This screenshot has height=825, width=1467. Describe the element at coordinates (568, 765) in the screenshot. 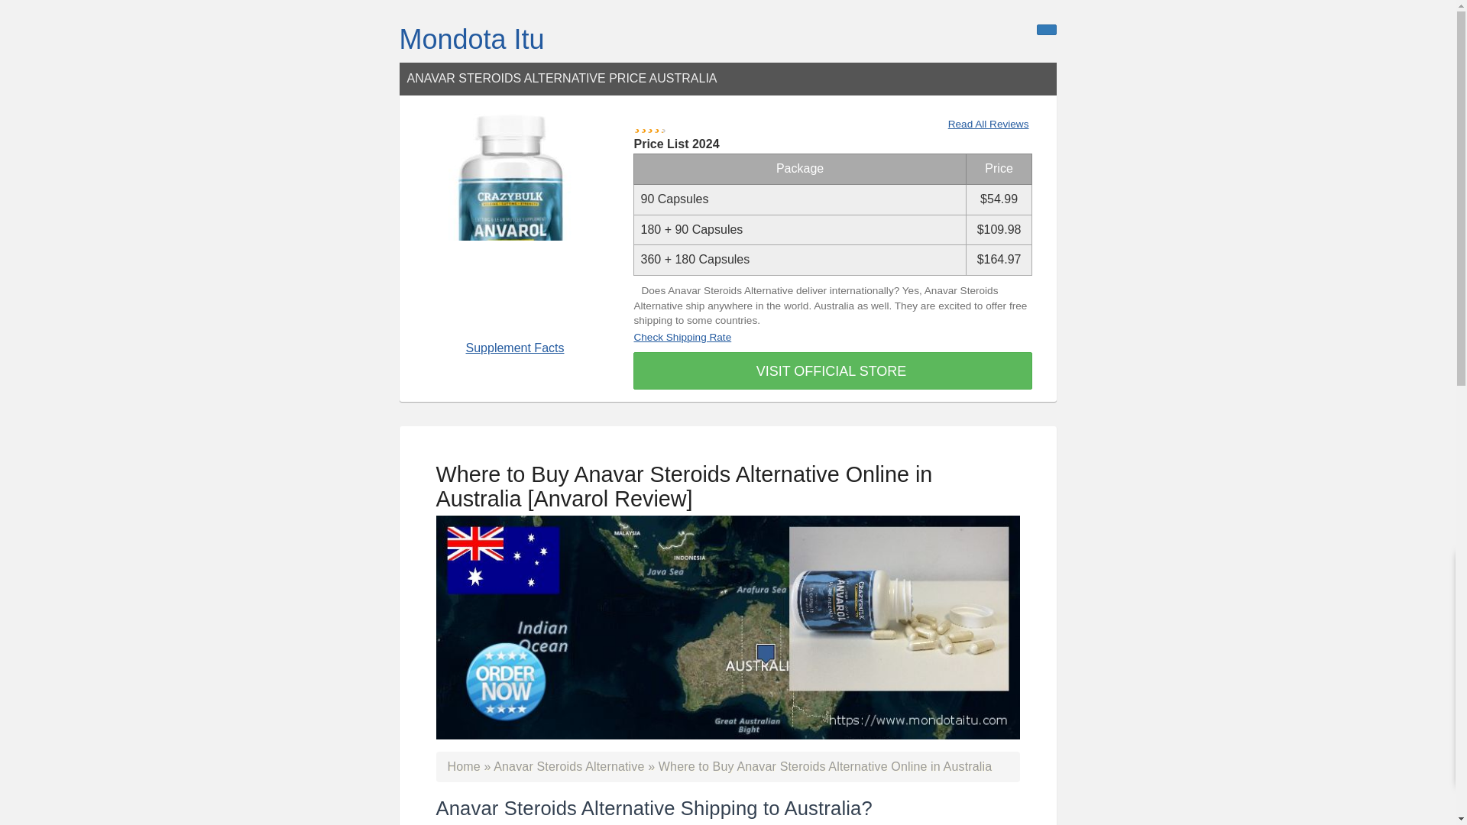

I see `Anavar Steroids Alternative` at that location.